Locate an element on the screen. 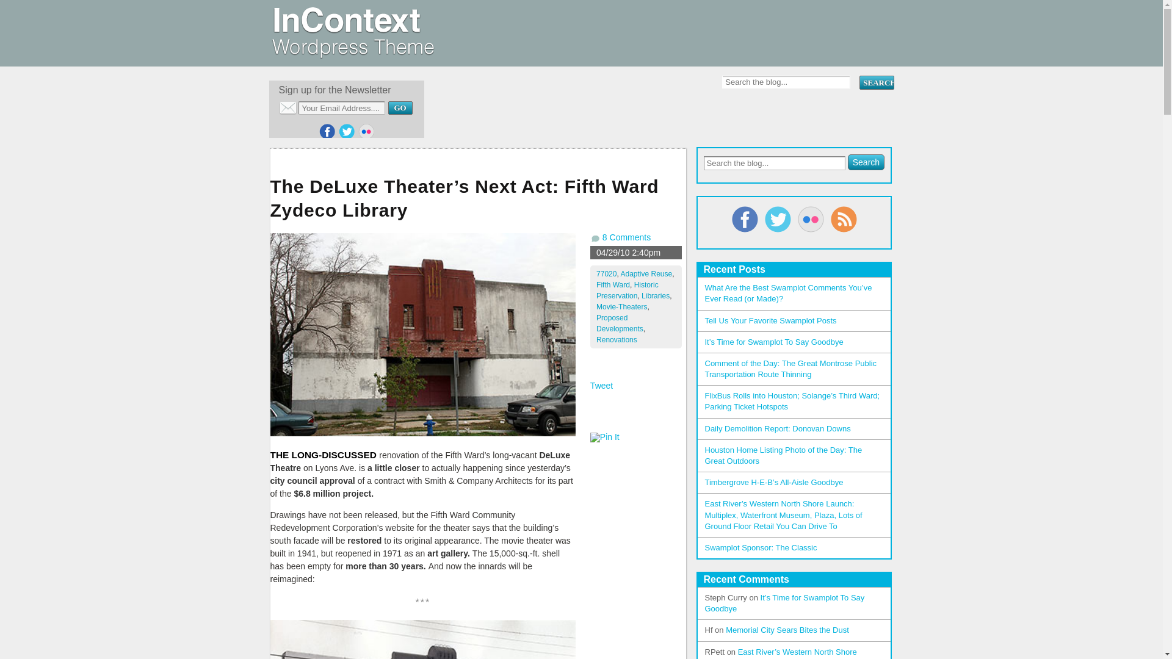 The height and width of the screenshot is (659, 1172). Historic Preservation is located at coordinates (628, 290).